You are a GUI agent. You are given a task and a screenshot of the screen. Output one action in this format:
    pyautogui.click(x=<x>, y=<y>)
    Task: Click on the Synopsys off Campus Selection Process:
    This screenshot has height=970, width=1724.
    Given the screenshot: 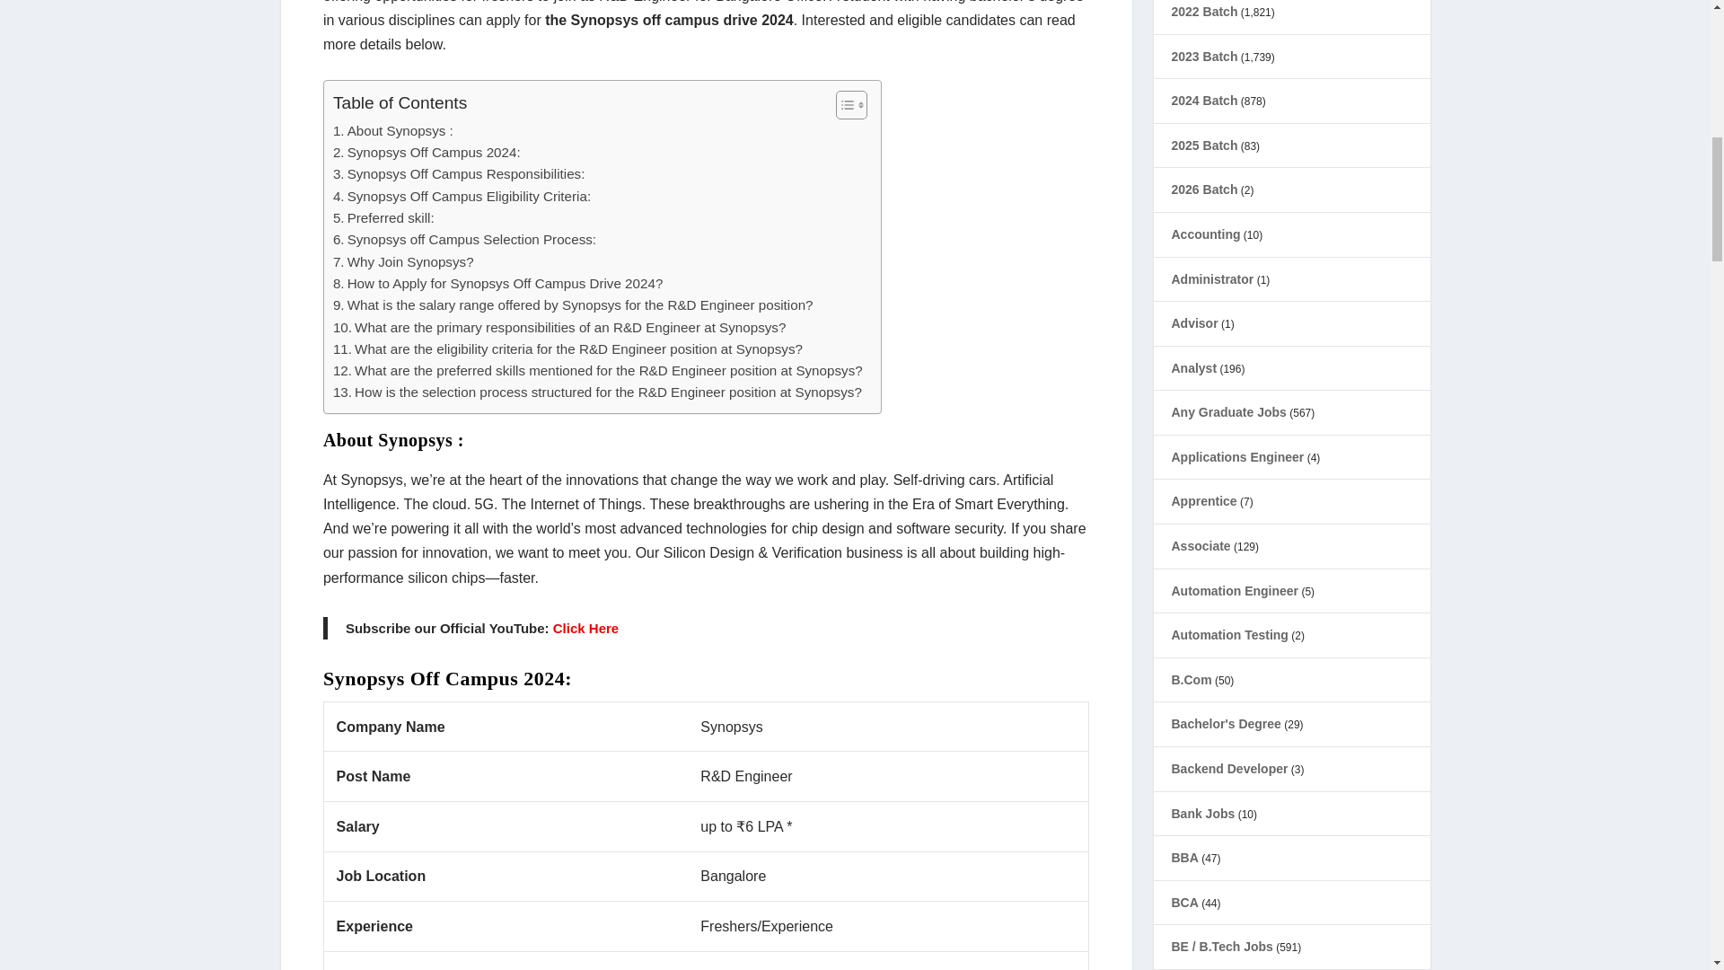 What is the action you would take?
    pyautogui.click(x=464, y=239)
    